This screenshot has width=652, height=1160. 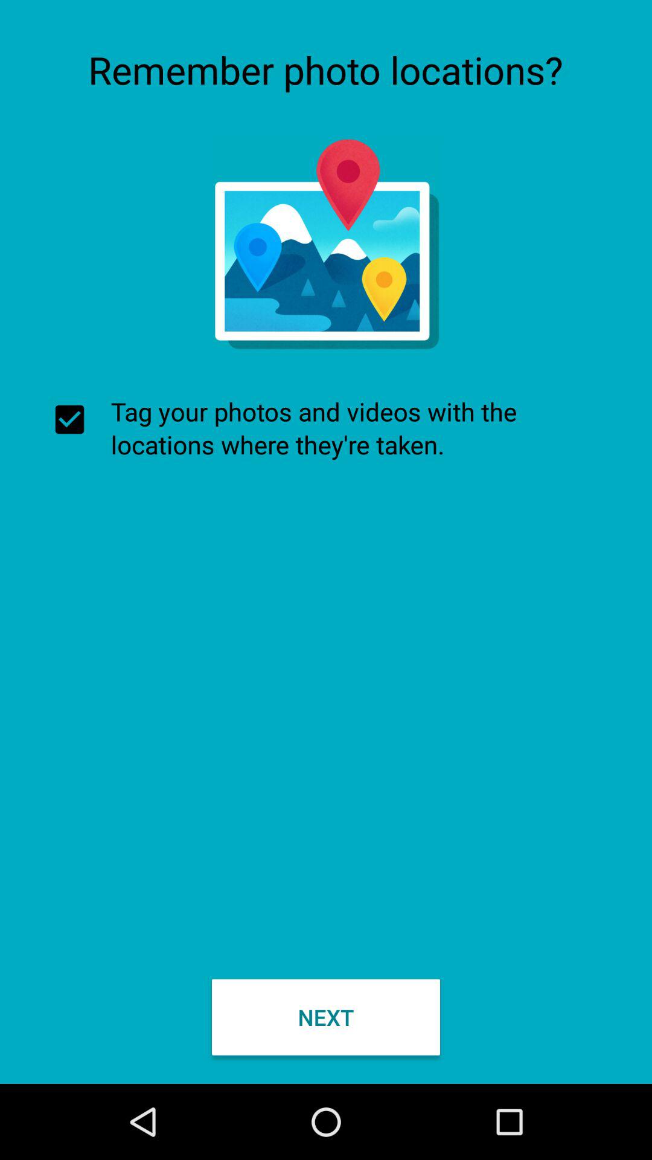 What do you see at coordinates (326, 1017) in the screenshot?
I see `launch item below the tag your photos item` at bounding box center [326, 1017].